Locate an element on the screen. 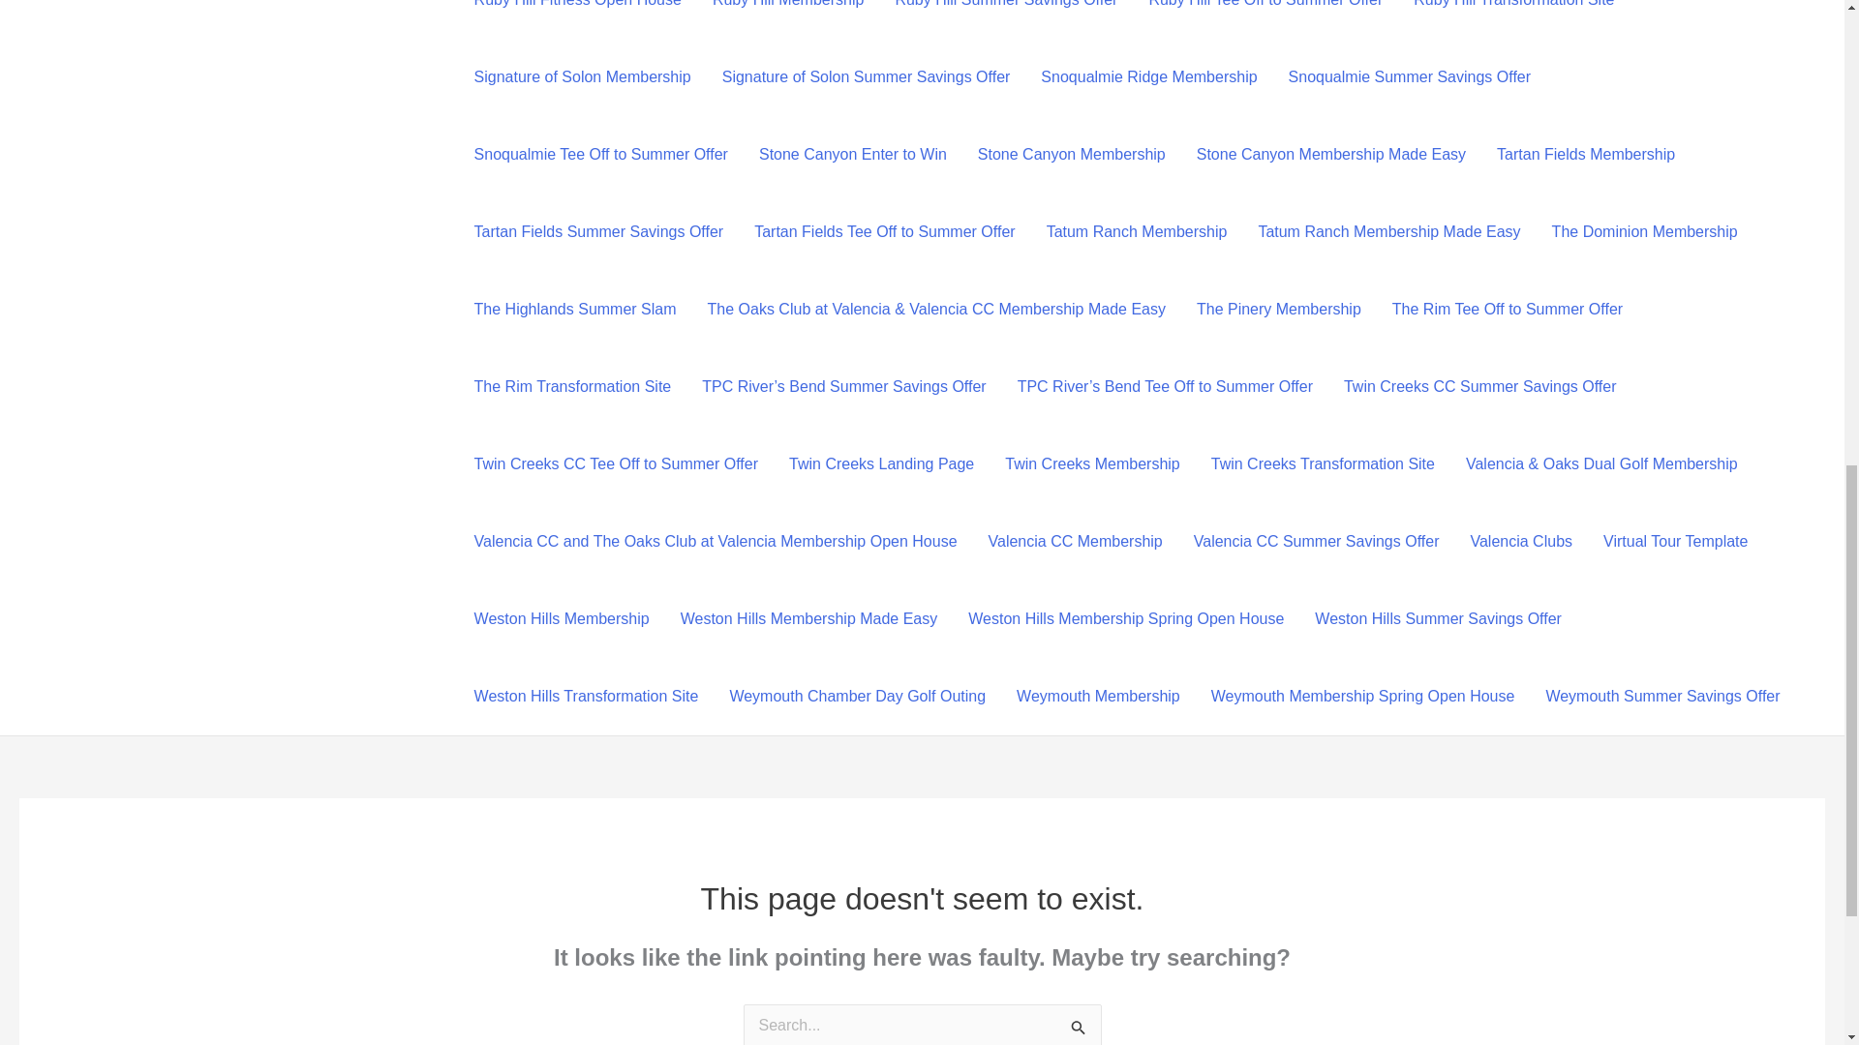 The image size is (1859, 1045). Search is located at coordinates (1079, 1024).